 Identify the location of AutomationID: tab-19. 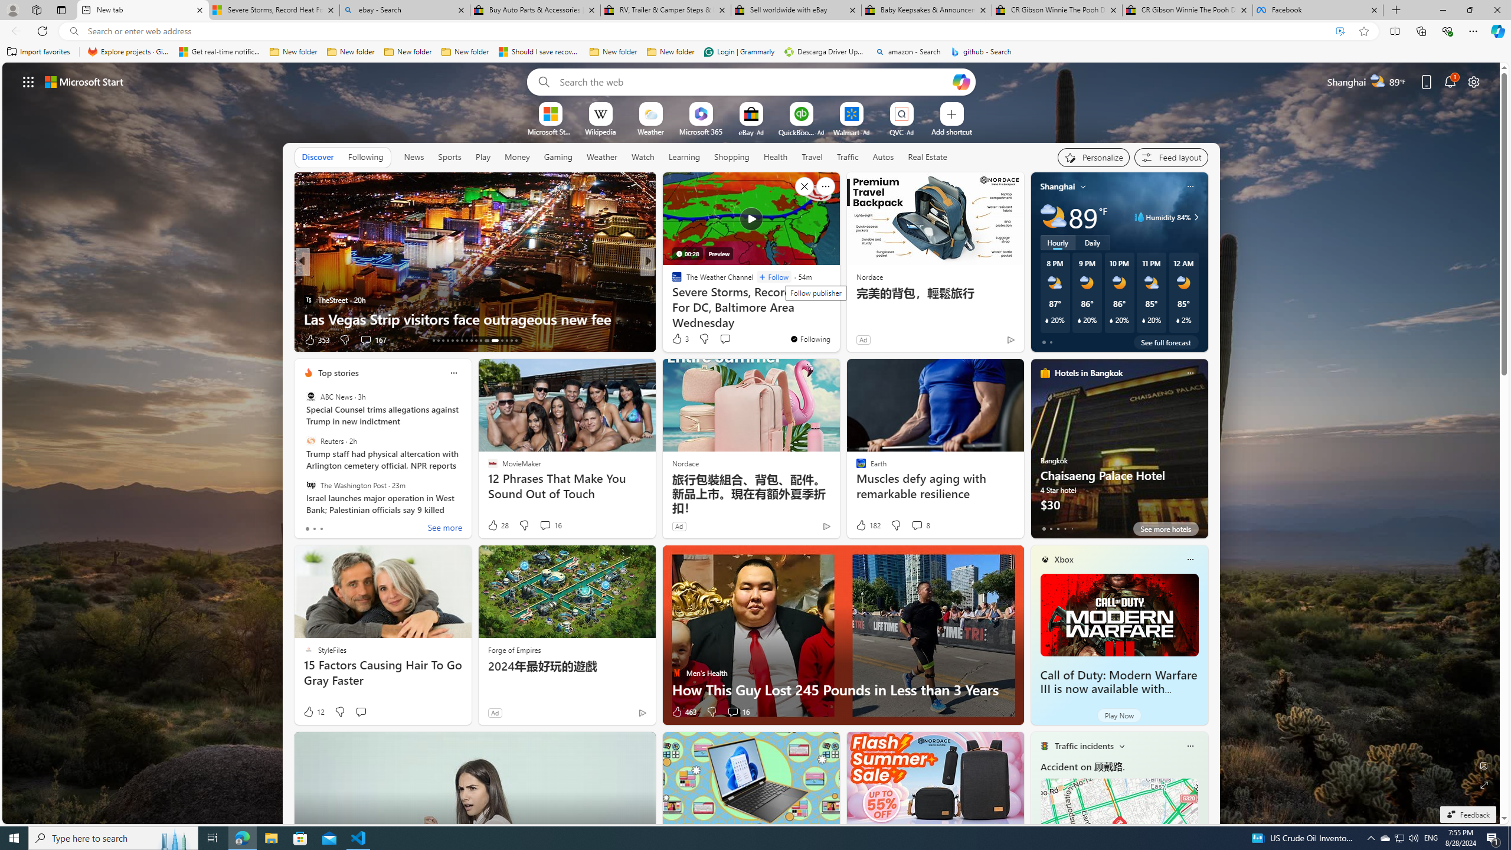
(462, 341).